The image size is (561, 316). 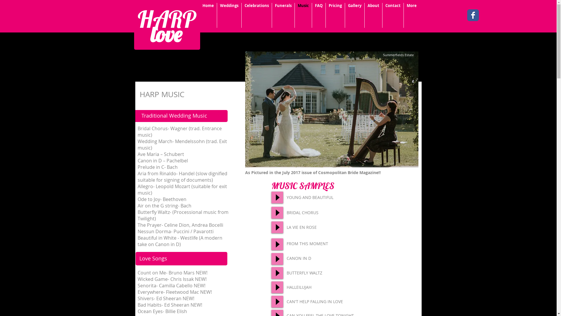 I want to click on About, so click(x=373, y=15).